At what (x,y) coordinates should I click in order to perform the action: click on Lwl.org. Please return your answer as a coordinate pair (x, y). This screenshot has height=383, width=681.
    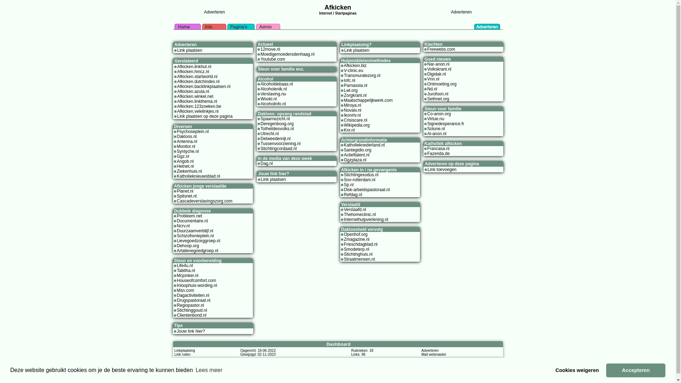
    Looking at the image, I should click on (351, 90).